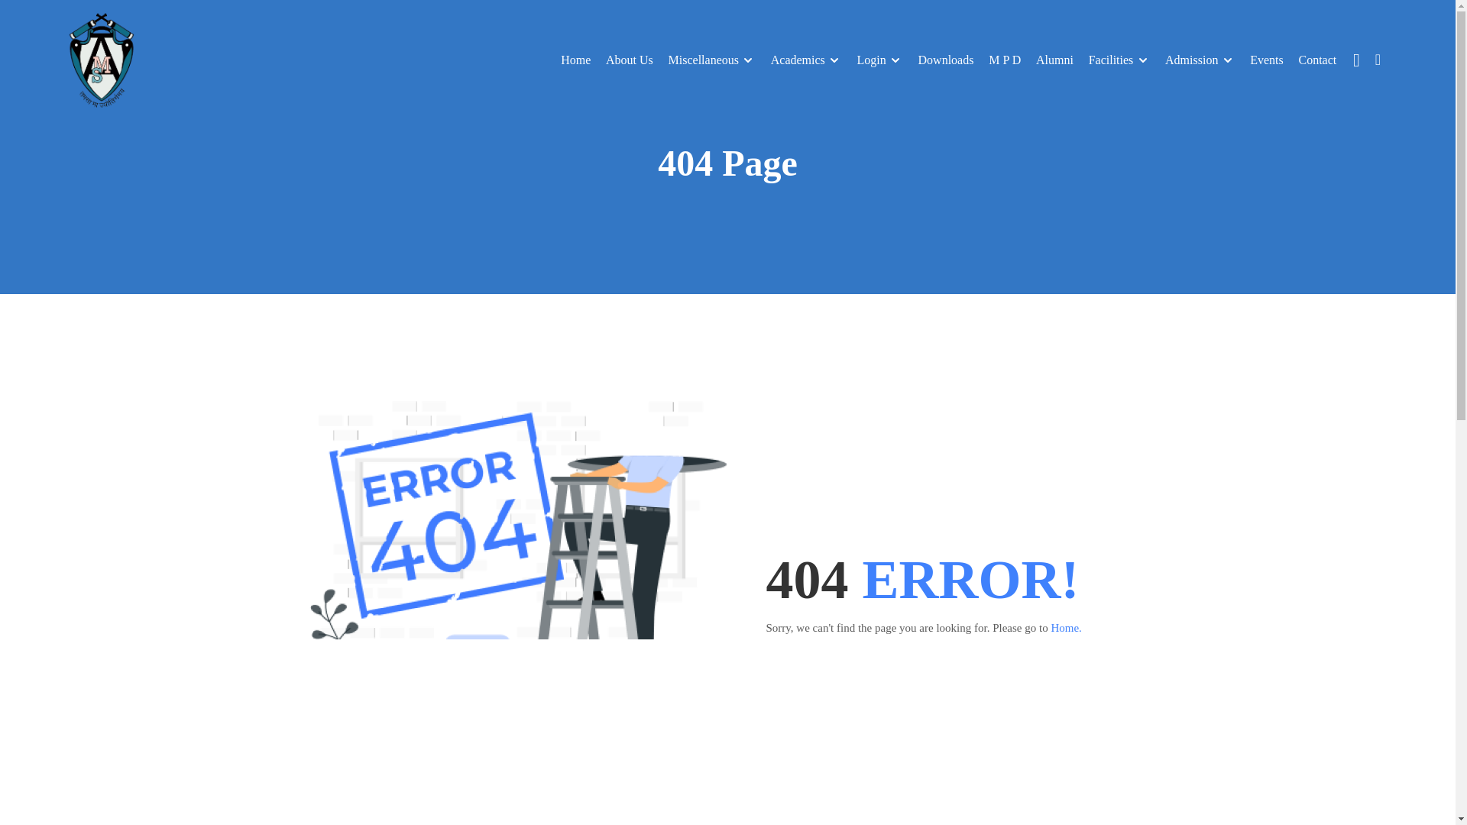  Describe the element at coordinates (704, 60) in the screenshot. I see `Miscellaneous` at that location.